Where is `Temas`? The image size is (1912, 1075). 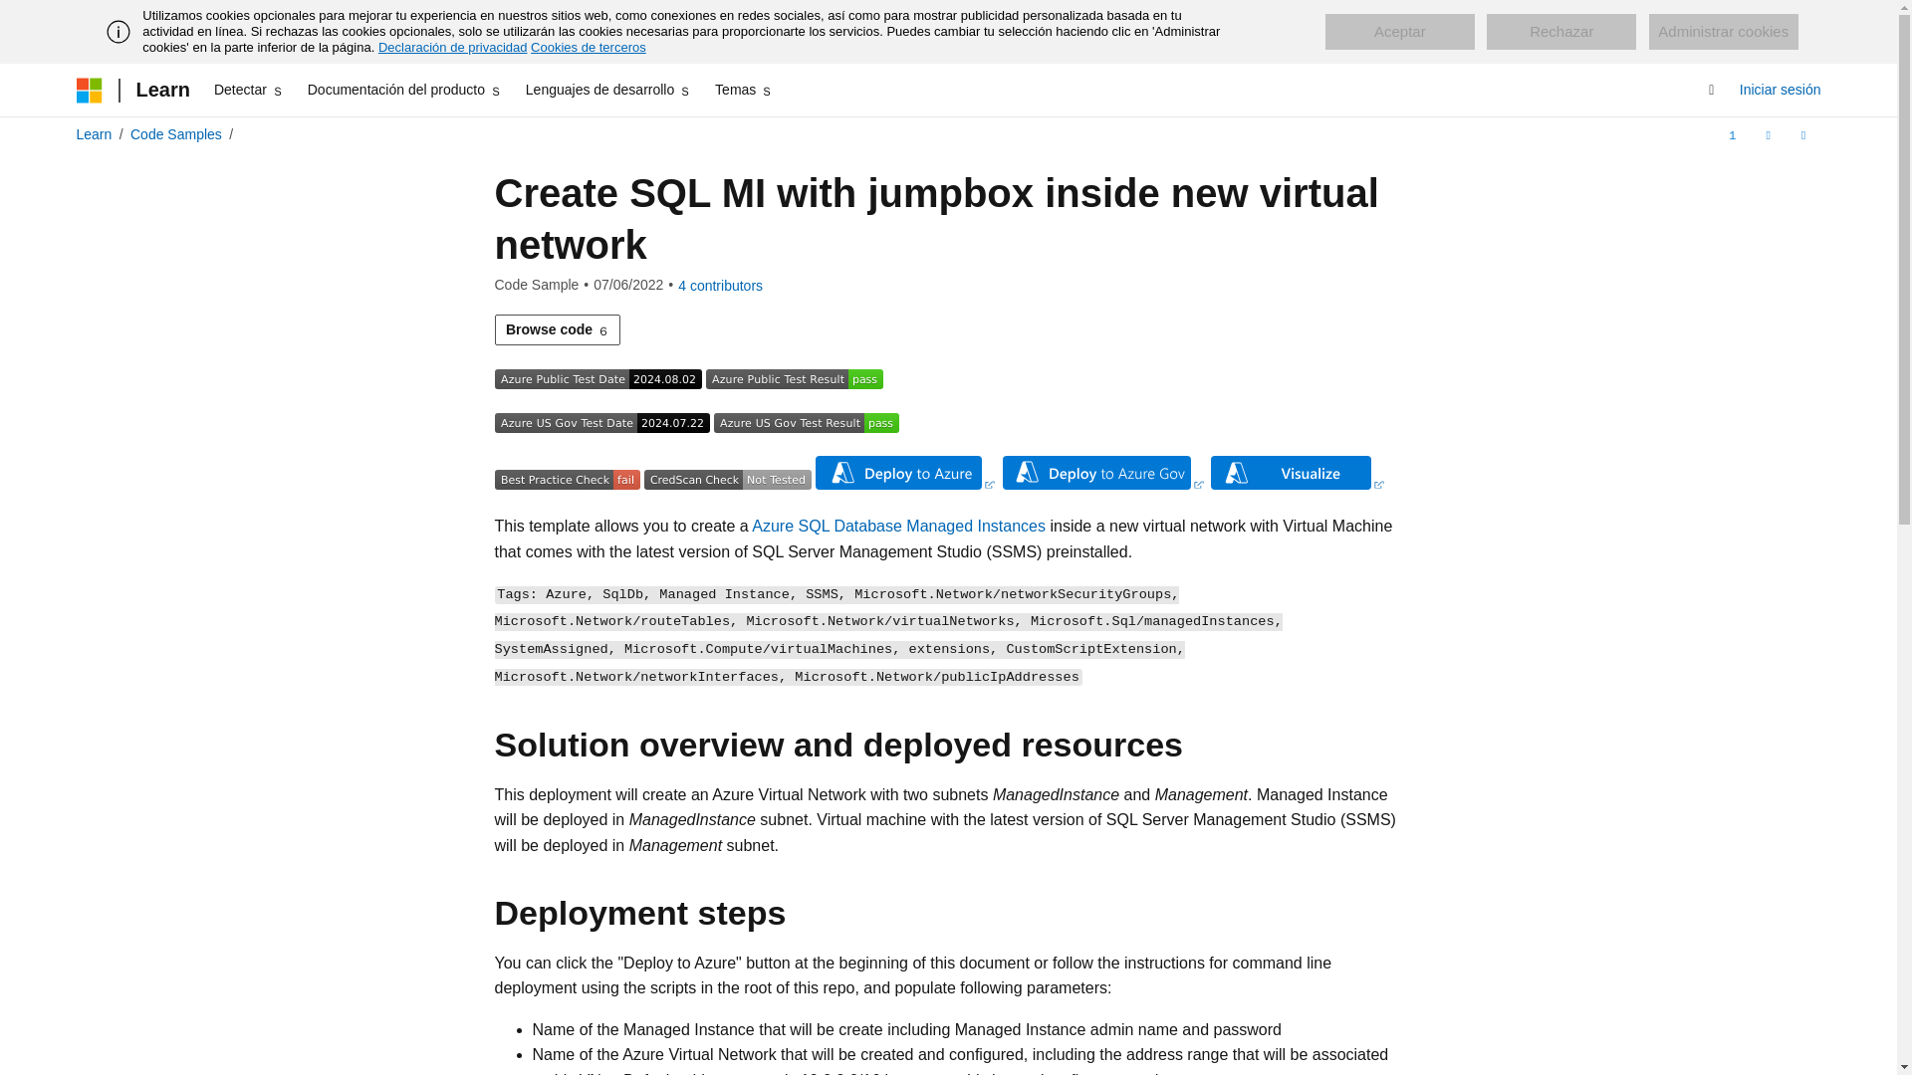
Temas is located at coordinates (743, 90).